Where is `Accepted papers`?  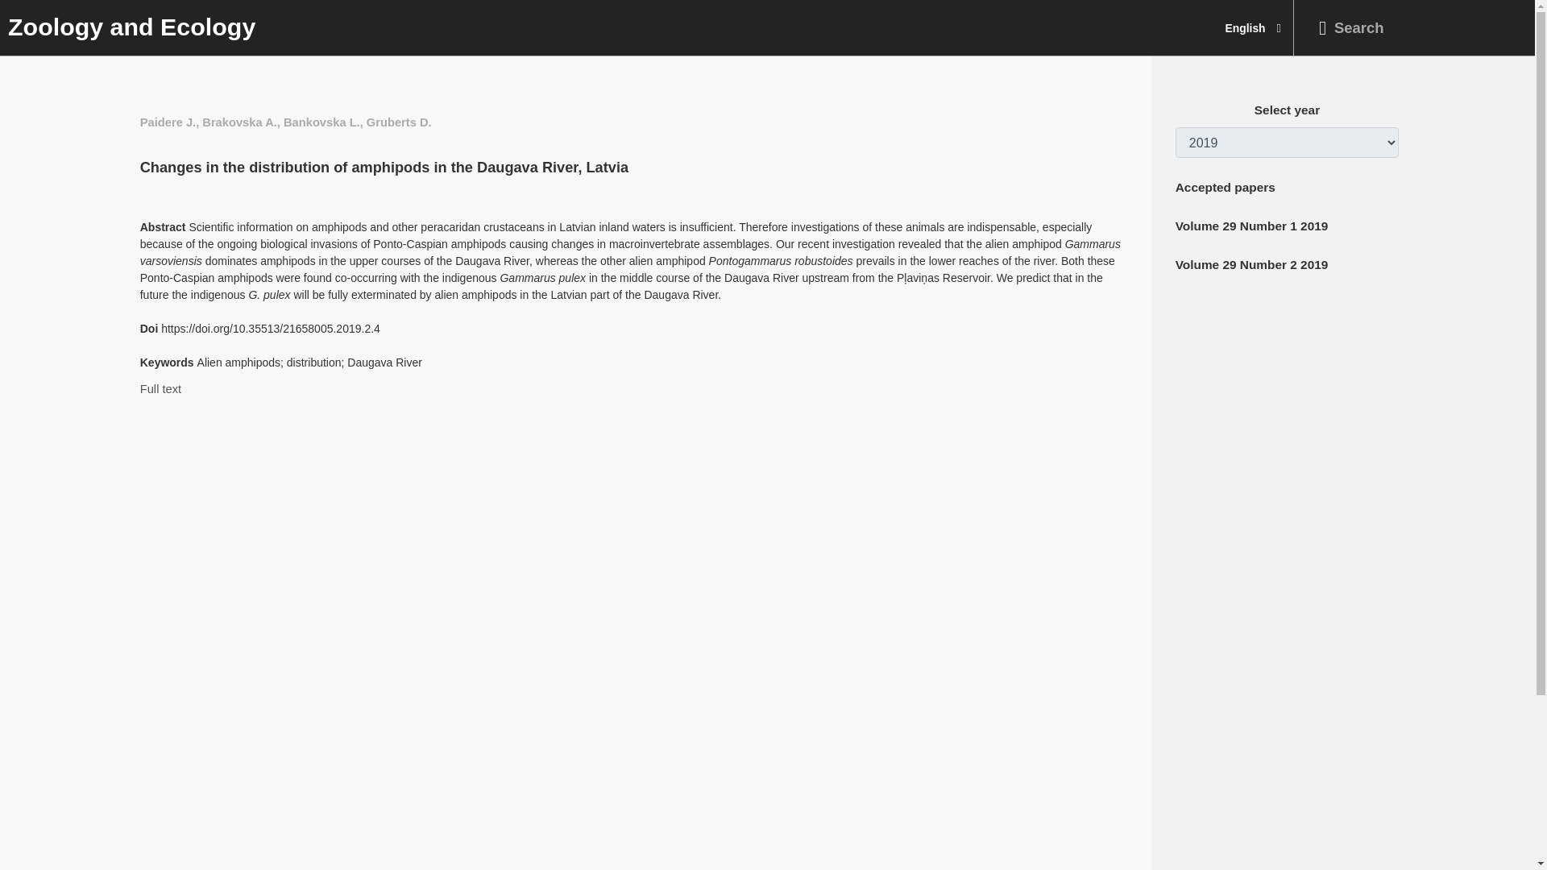
Accepted papers is located at coordinates (1225, 187).